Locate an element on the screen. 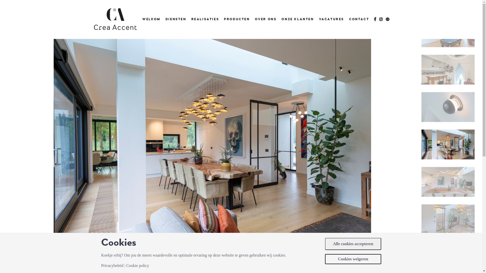  Cookies weigeren is located at coordinates (353, 259).